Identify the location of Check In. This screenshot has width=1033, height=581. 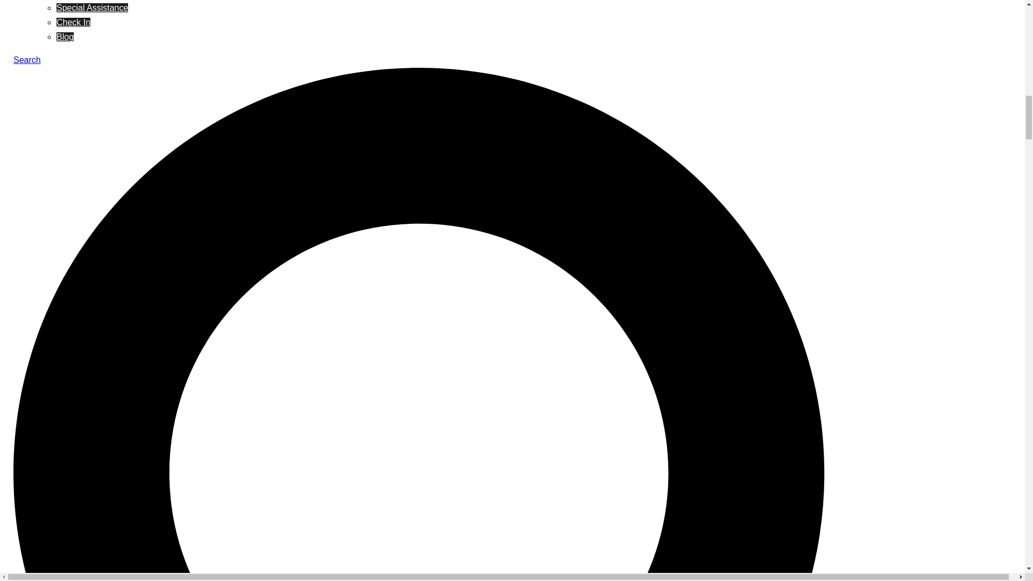
(73, 22).